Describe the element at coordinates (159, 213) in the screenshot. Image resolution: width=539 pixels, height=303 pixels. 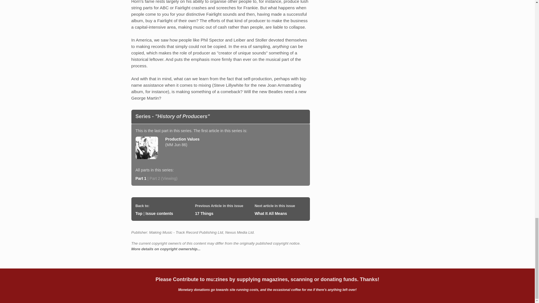
I see `Issue contents` at that location.